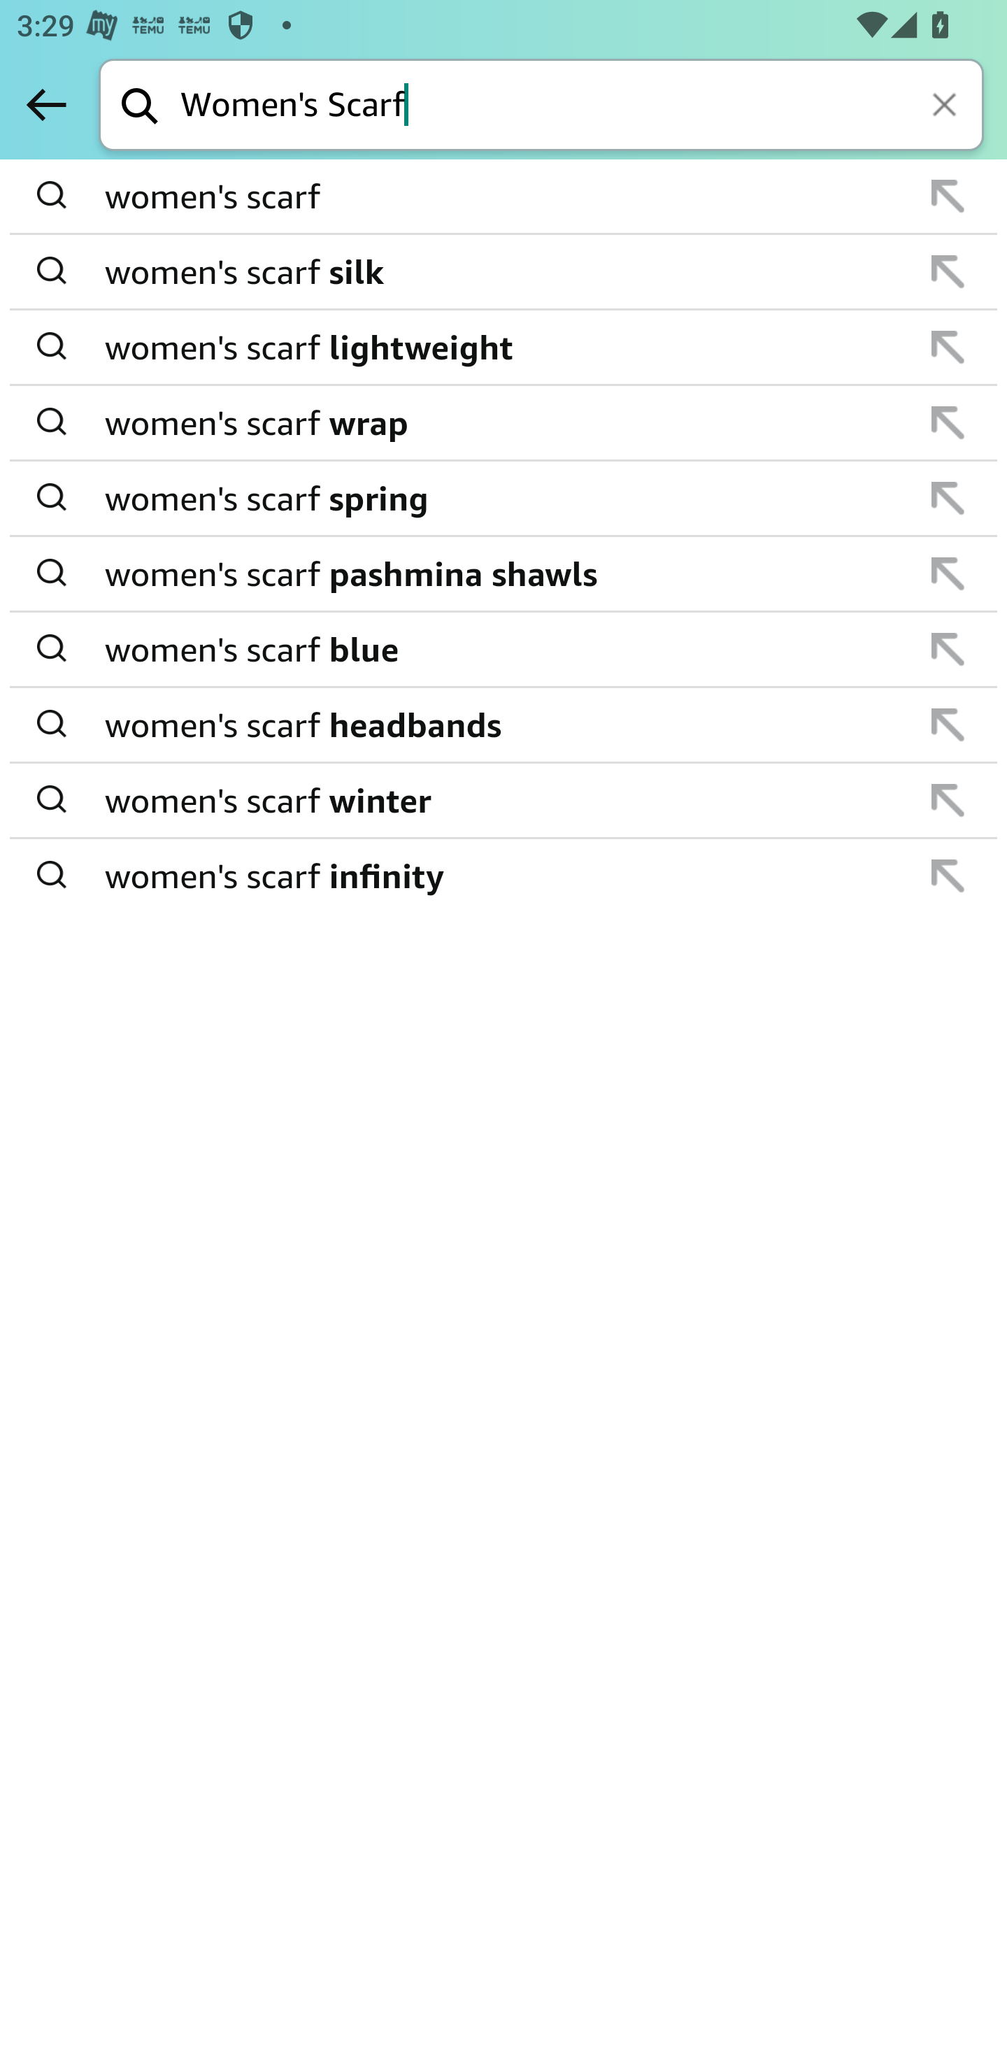 This screenshot has width=1007, height=2070. I want to click on women's scarf spring, so click(505, 498).